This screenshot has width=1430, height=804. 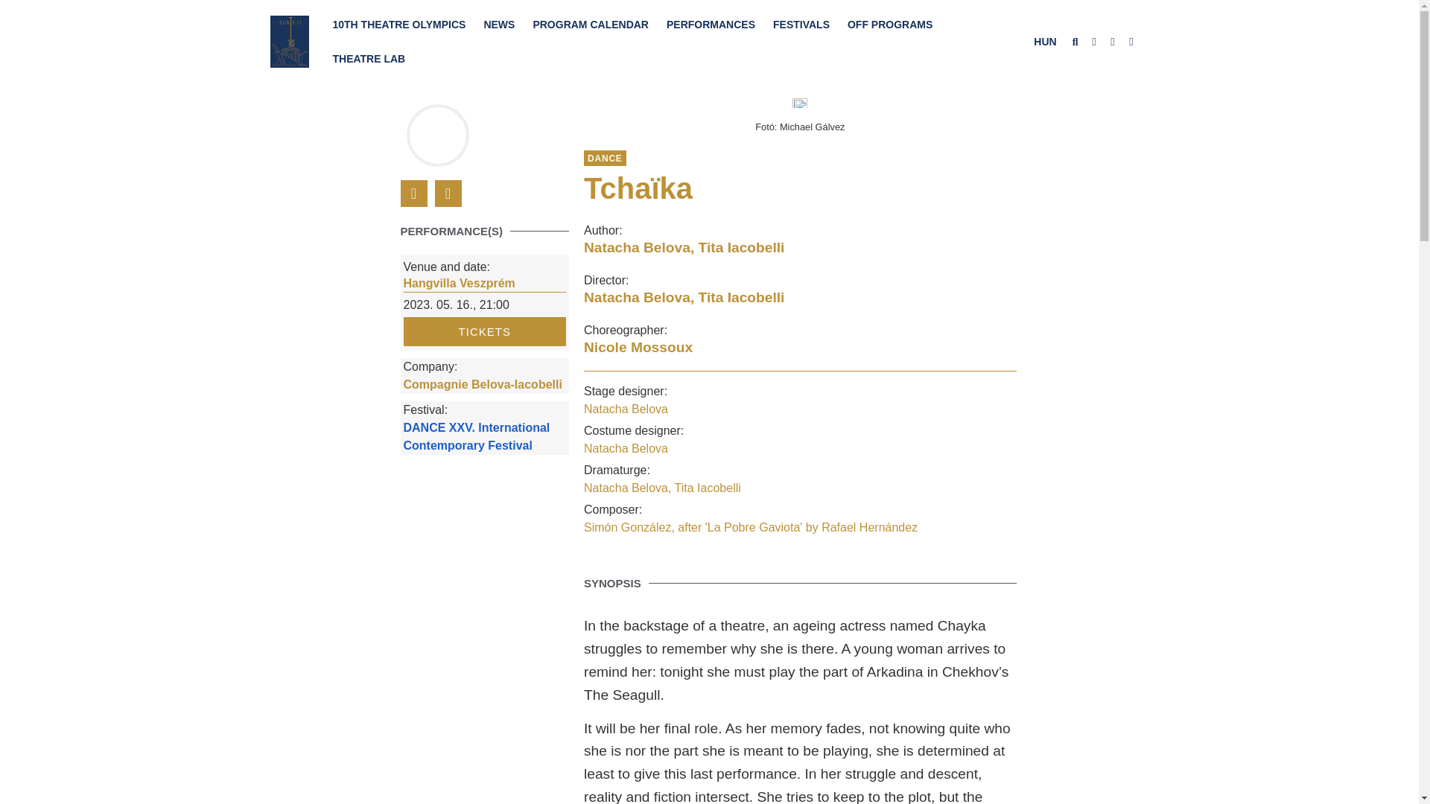 What do you see at coordinates (590, 24) in the screenshot?
I see `PROGRAM CALENDAR` at bounding box center [590, 24].